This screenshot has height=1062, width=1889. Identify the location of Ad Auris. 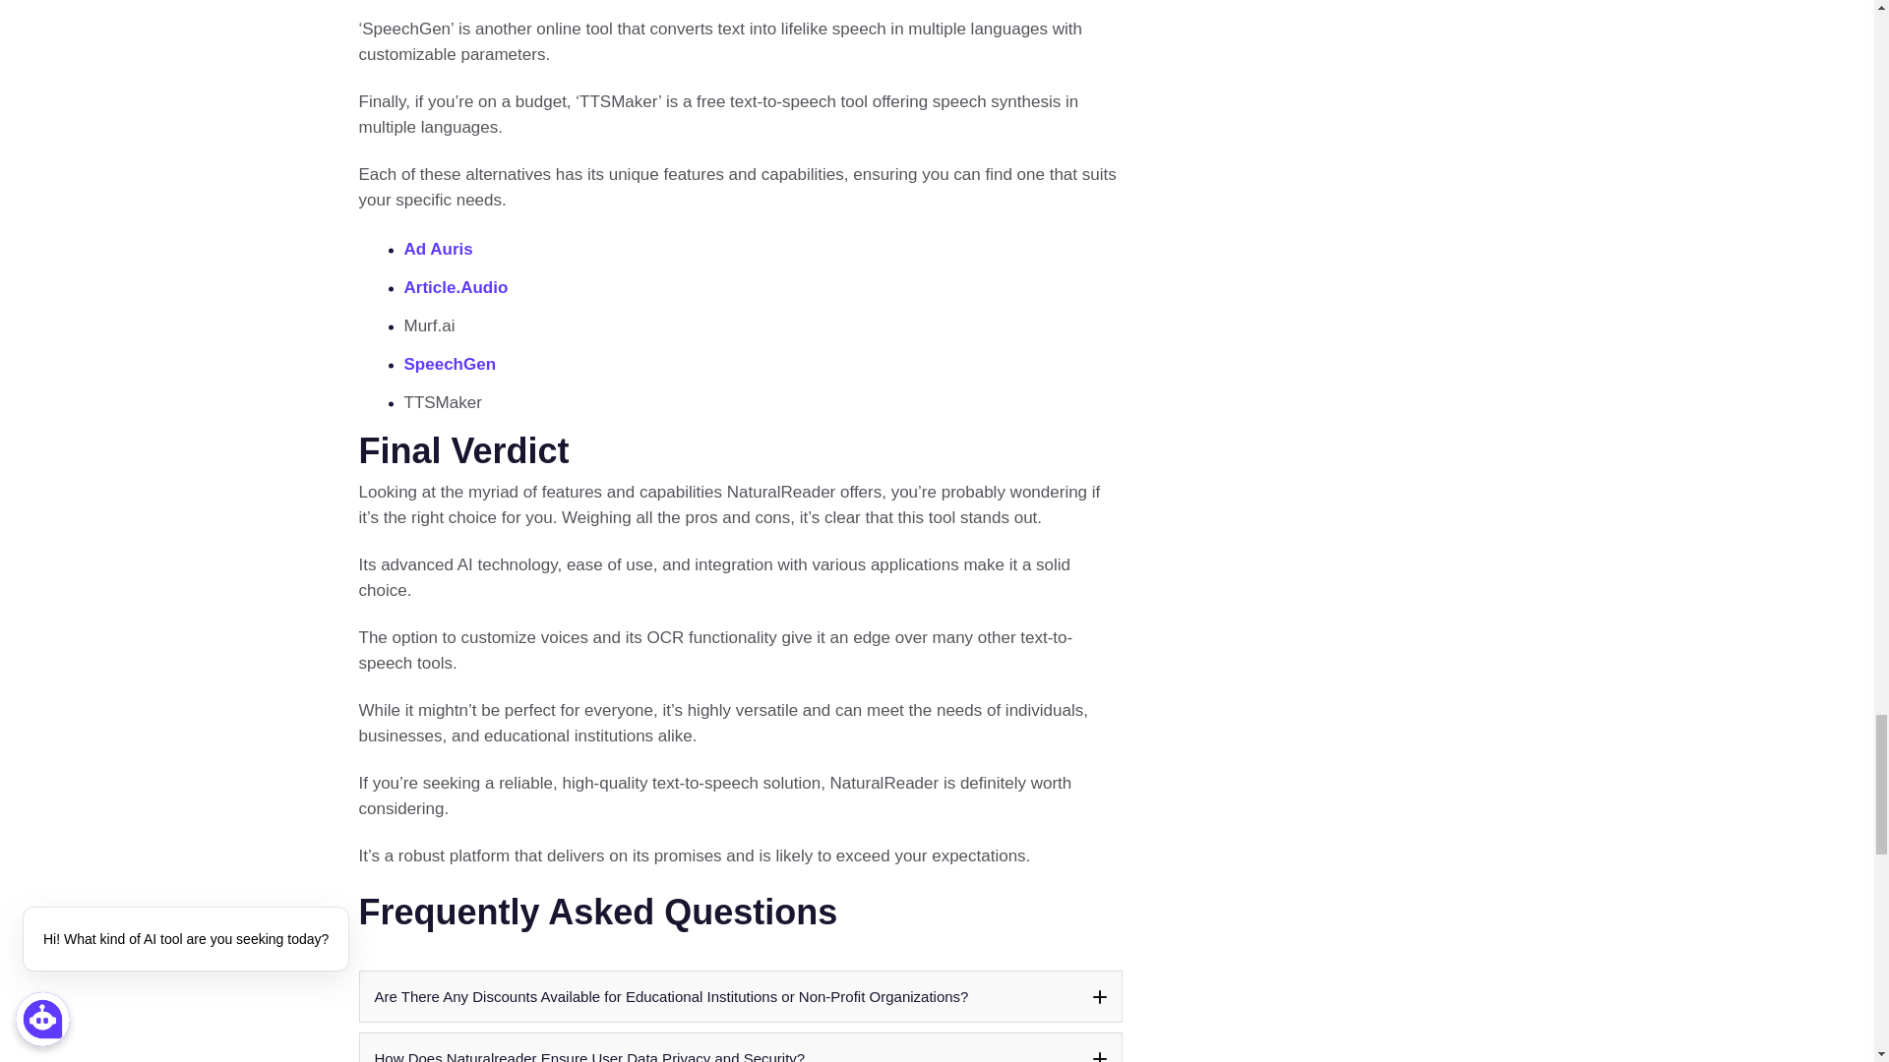
(438, 250).